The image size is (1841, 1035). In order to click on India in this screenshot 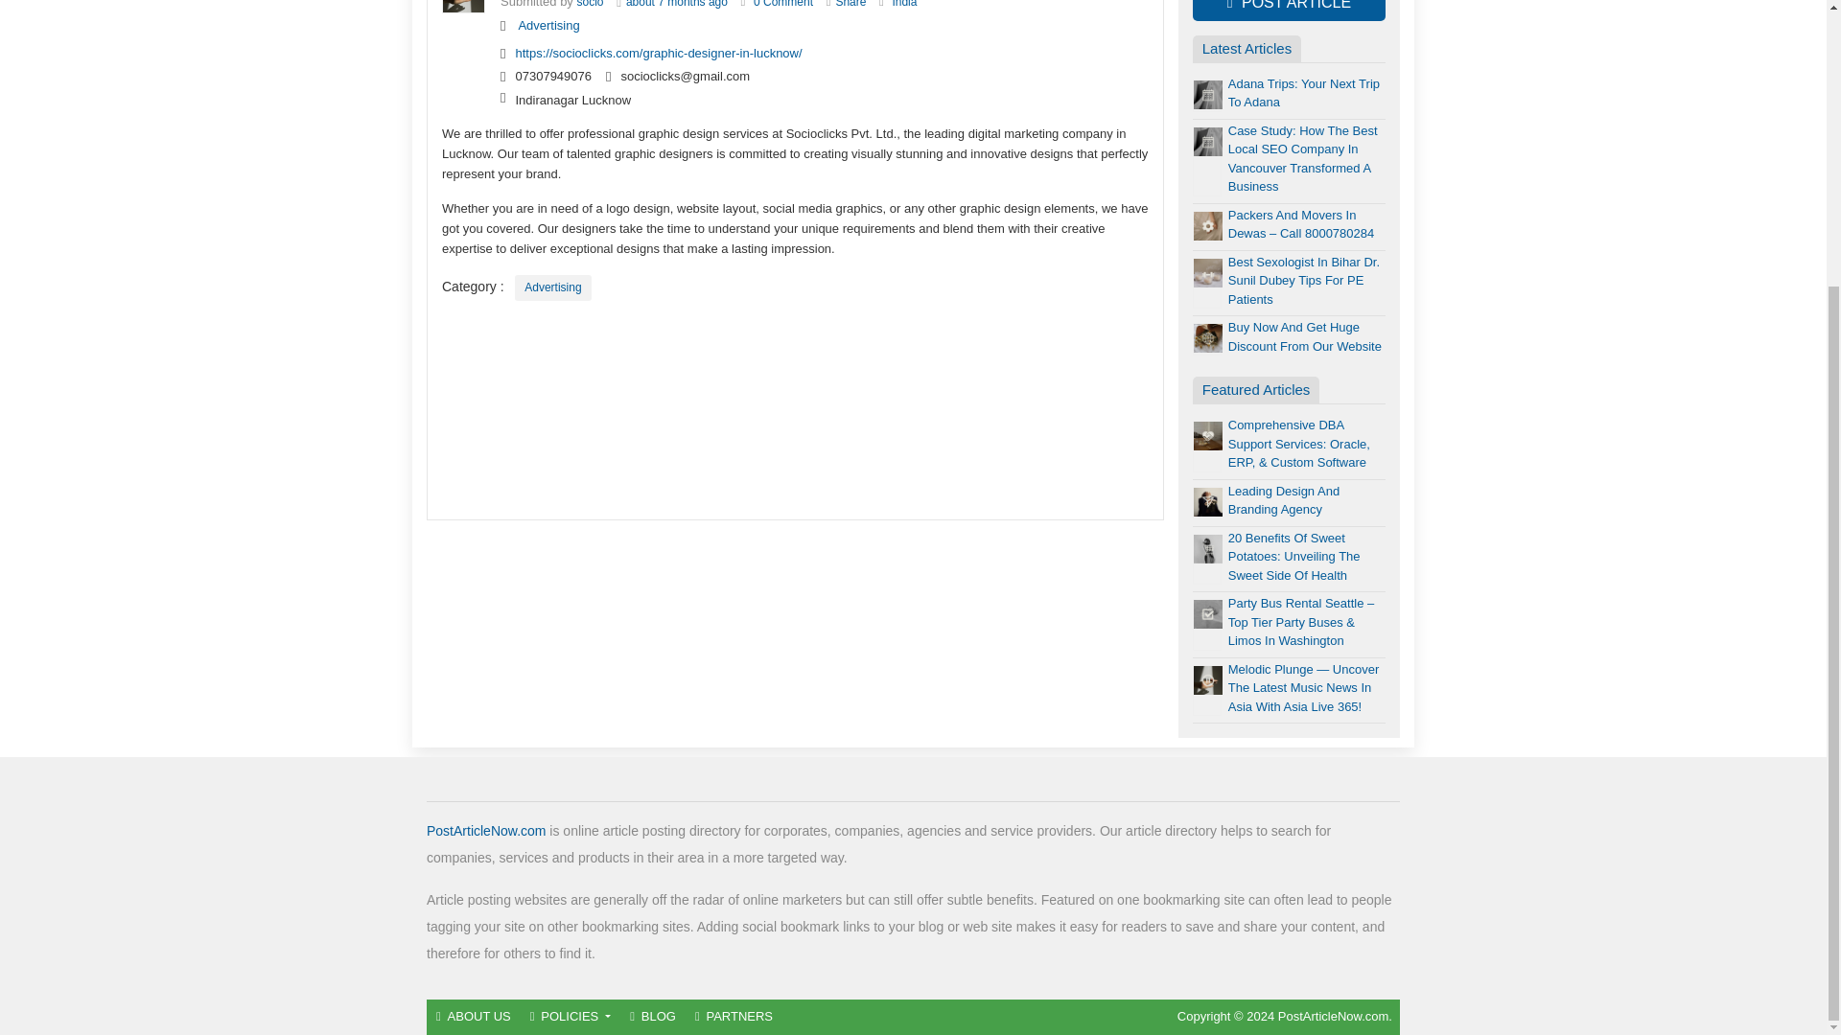, I will do `click(903, 4)`.